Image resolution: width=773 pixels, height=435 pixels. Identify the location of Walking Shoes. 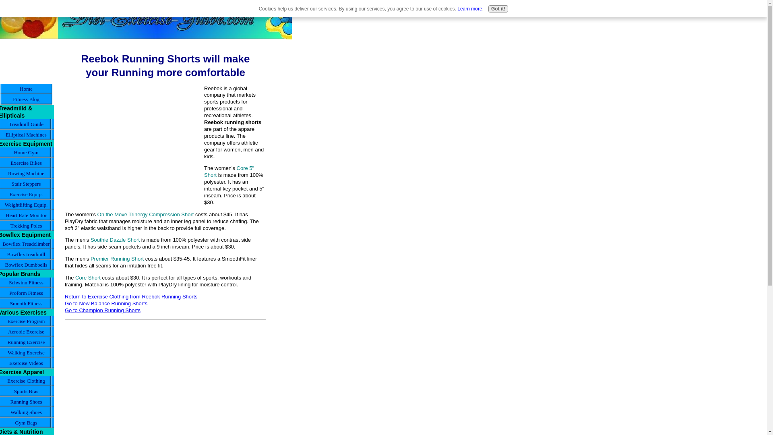
(27, 412).